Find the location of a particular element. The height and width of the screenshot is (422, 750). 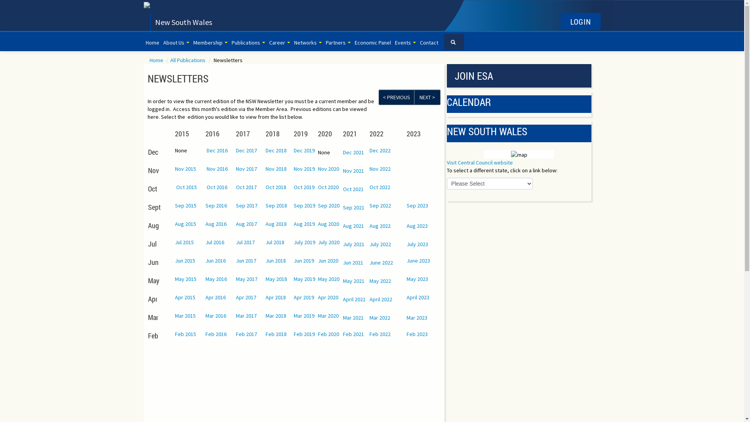

Mar 2023 is located at coordinates (417, 318).